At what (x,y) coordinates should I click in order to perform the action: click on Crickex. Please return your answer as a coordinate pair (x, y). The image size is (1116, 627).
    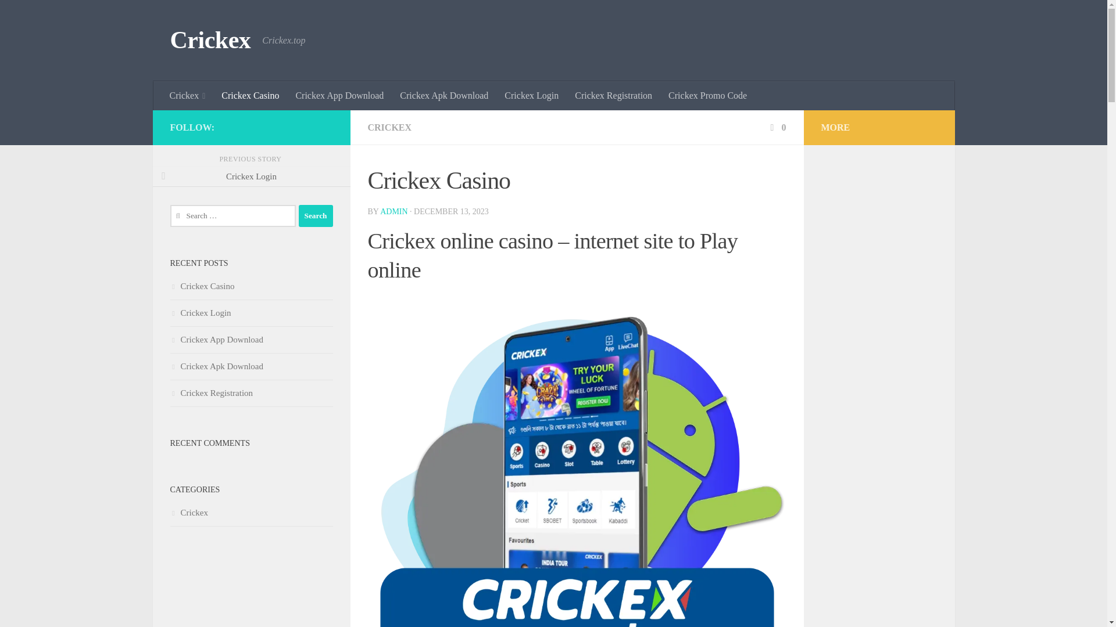
    Looking at the image, I should click on (188, 96).